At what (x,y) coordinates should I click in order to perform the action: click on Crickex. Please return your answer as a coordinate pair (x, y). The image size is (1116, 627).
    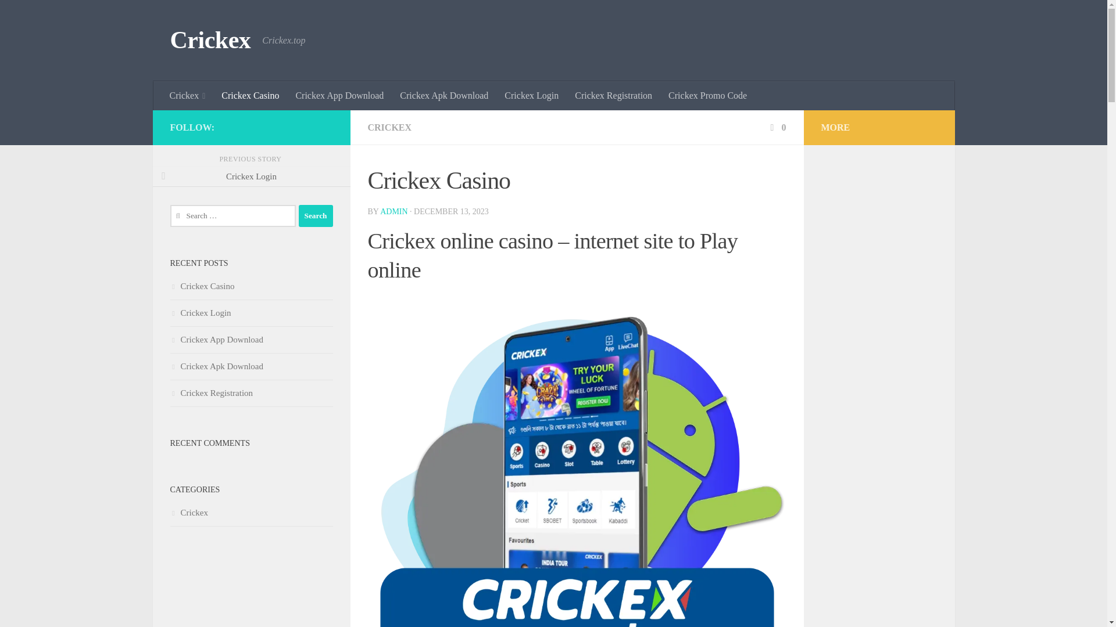
    Looking at the image, I should click on (188, 96).